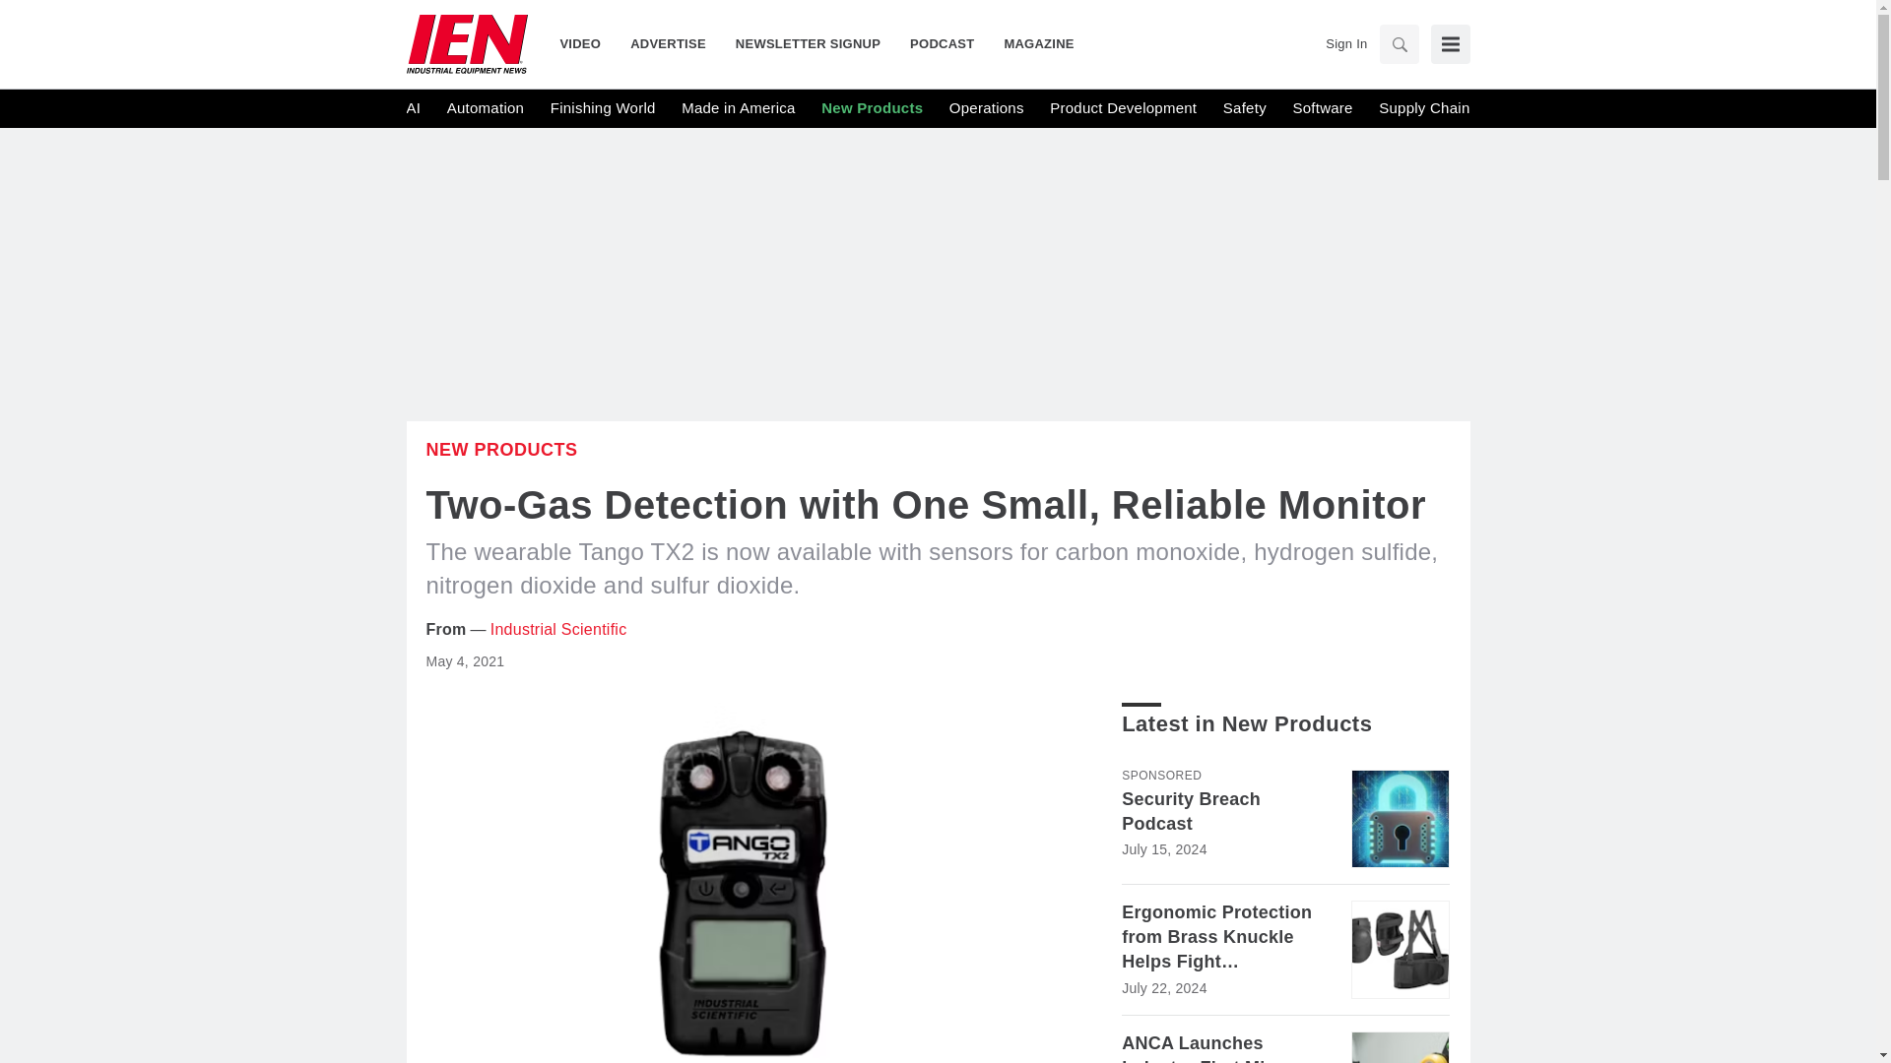 The width and height of the screenshot is (1891, 1063). Describe the element at coordinates (1322, 108) in the screenshot. I see `Software` at that location.